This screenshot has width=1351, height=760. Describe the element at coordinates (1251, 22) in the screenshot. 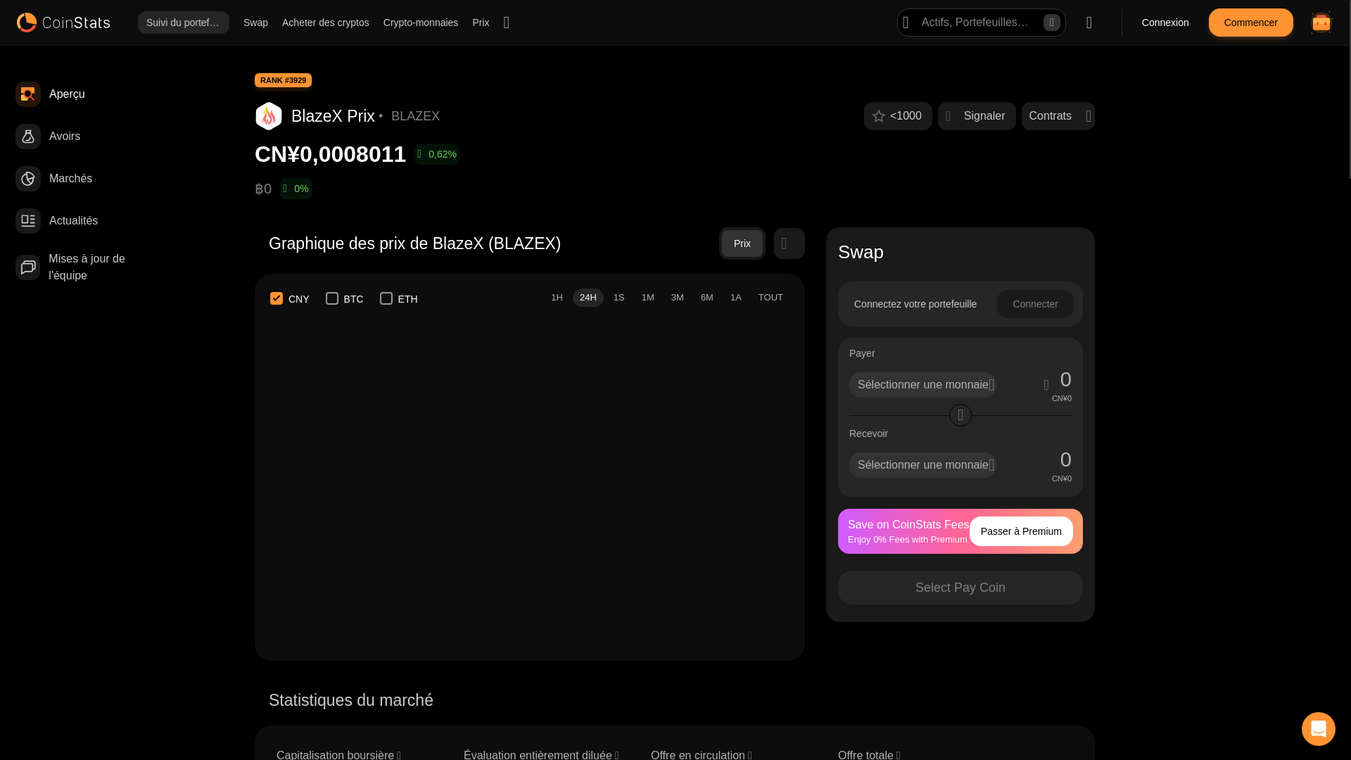

I see `Commencer` at that location.